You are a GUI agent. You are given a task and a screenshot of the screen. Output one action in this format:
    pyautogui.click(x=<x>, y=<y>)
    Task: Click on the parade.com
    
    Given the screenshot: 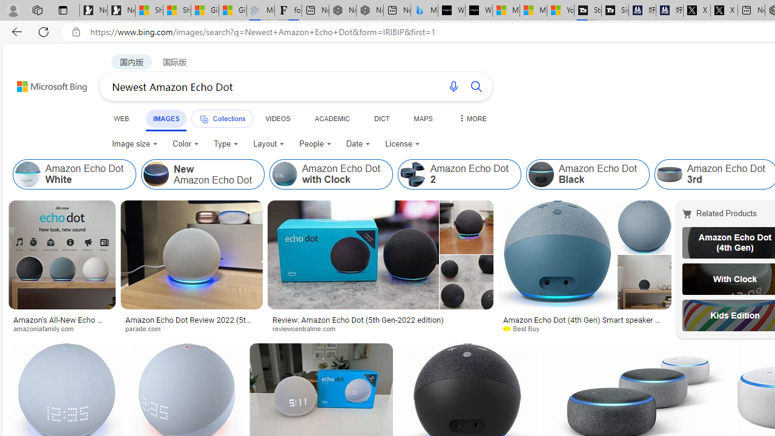 What is the action you would take?
    pyautogui.click(x=148, y=328)
    